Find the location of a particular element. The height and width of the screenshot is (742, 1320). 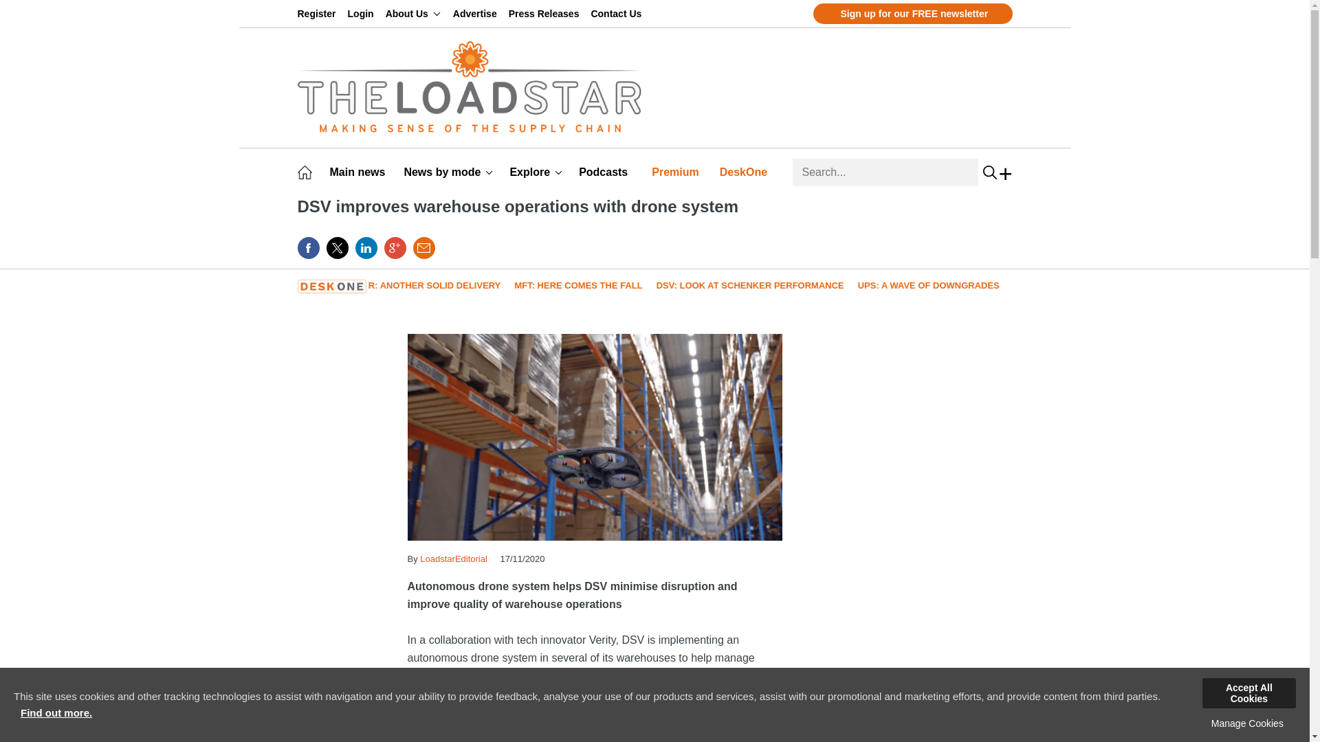

Premium is located at coordinates (678, 172).